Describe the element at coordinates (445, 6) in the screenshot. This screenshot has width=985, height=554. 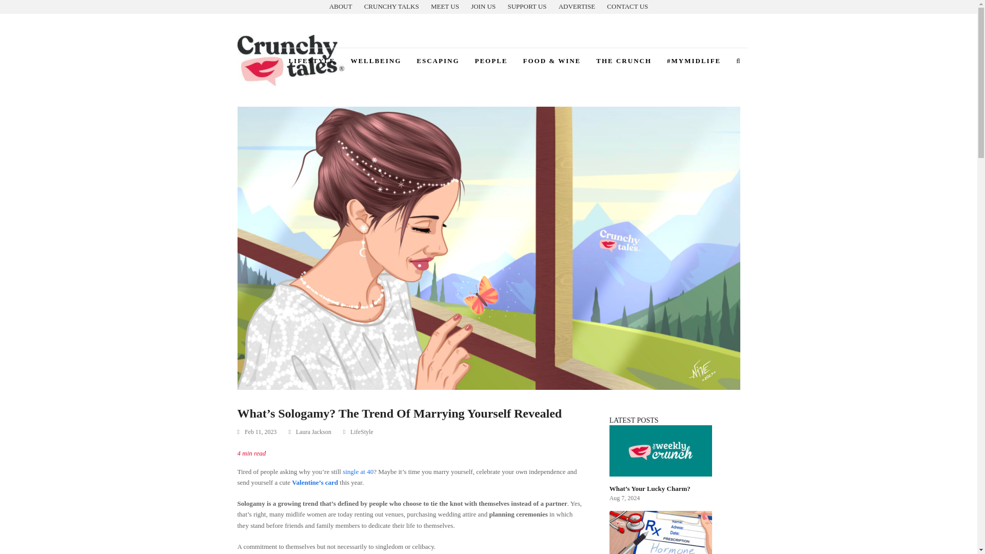
I see `Meet the CrunchytTale Team` at that location.